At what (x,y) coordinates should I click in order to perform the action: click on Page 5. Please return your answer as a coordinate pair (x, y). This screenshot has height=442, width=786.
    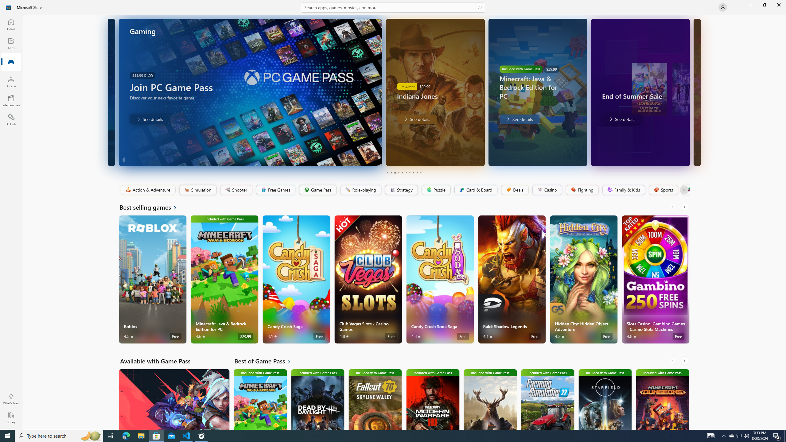
    Looking at the image, I should click on (402, 173).